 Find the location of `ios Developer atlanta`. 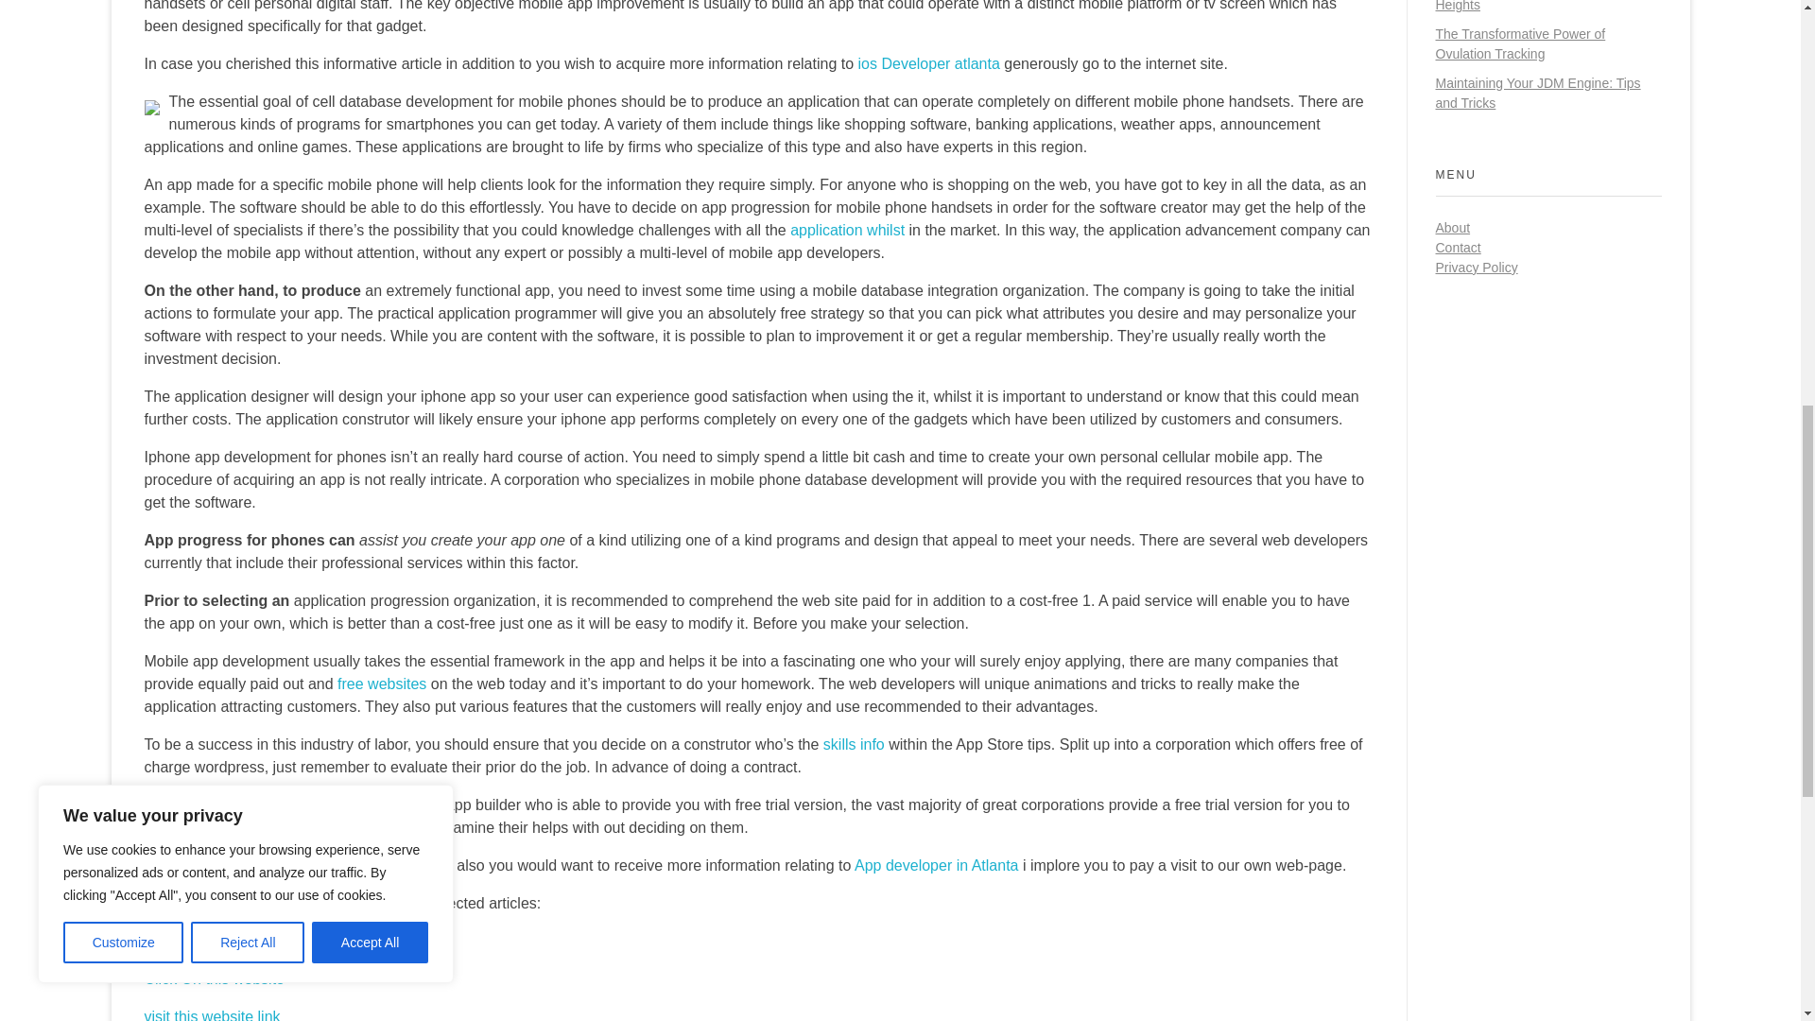

ios Developer atlanta is located at coordinates (928, 63).